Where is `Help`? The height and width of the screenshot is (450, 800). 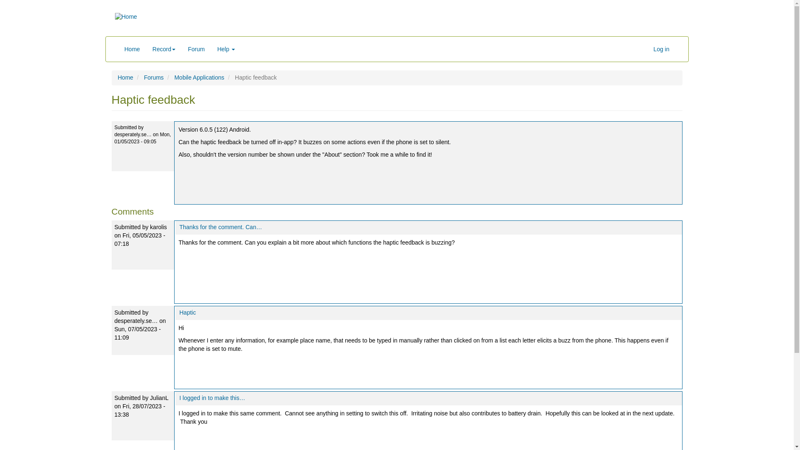 Help is located at coordinates (226, 49).